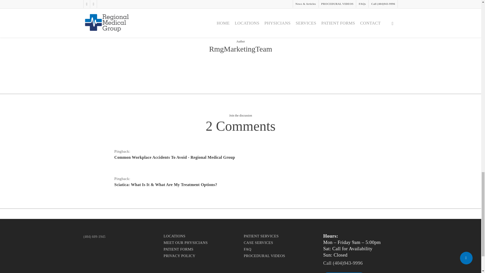 The width and height of the screenshot is (485, 273). What do you see at coordinates (237, 157) in the screenshot?
I see `Common Workplace Accidents To Avoid - Regional Medical Group` at bounding box center [237, 157].